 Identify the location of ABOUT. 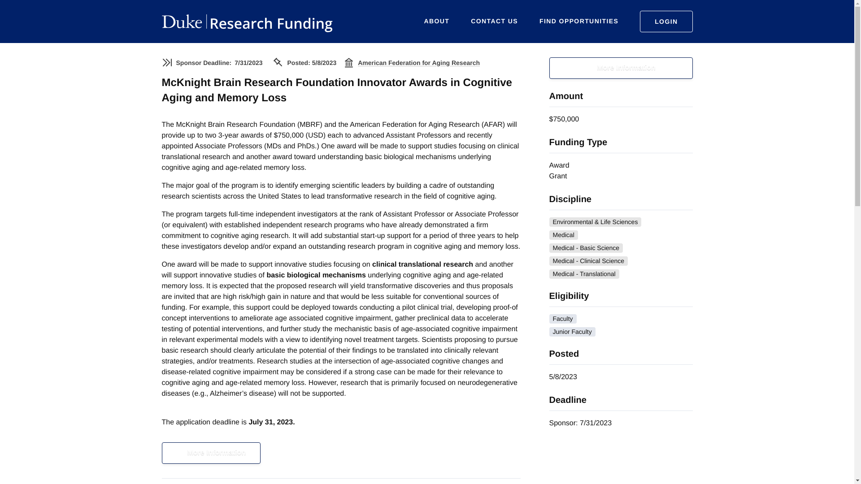
(437, 21).